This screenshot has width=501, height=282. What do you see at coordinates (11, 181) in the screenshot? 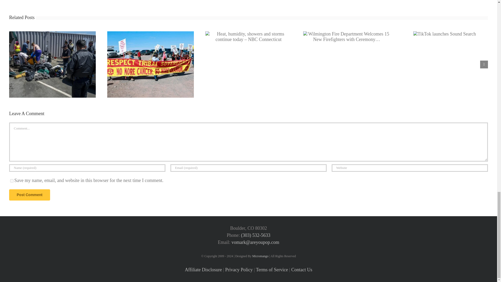
I see `yes` at bounding box center [11, 181].